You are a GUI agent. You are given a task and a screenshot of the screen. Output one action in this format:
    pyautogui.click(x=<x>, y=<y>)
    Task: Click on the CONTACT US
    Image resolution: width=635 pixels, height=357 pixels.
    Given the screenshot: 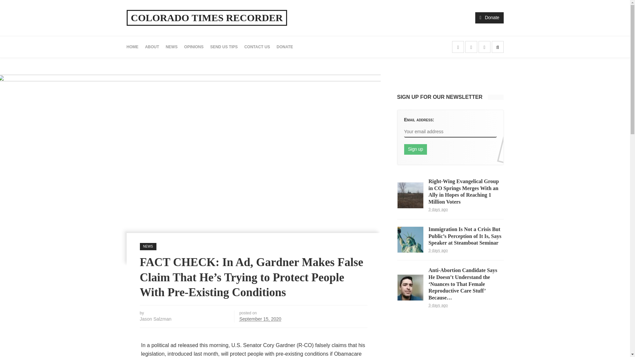 What is the action you would take?
    pyautogui.click(x=257, y=47)
    